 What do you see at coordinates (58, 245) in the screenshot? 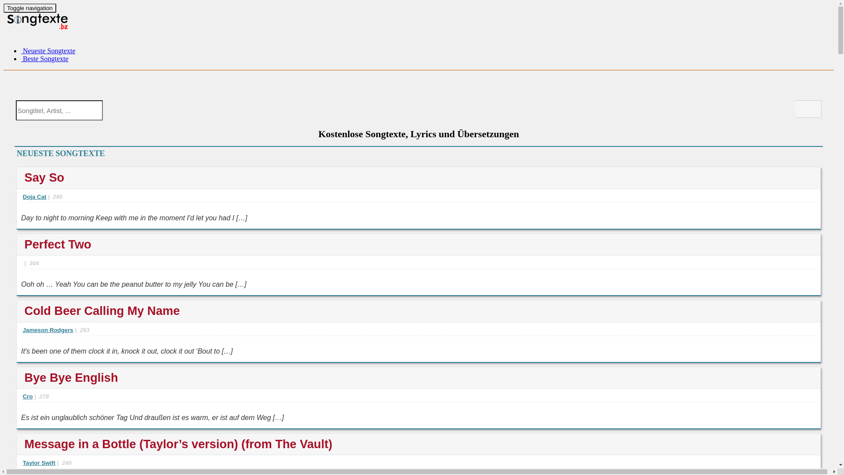
I see `Perfect Two` at bounding box center [58, 245].